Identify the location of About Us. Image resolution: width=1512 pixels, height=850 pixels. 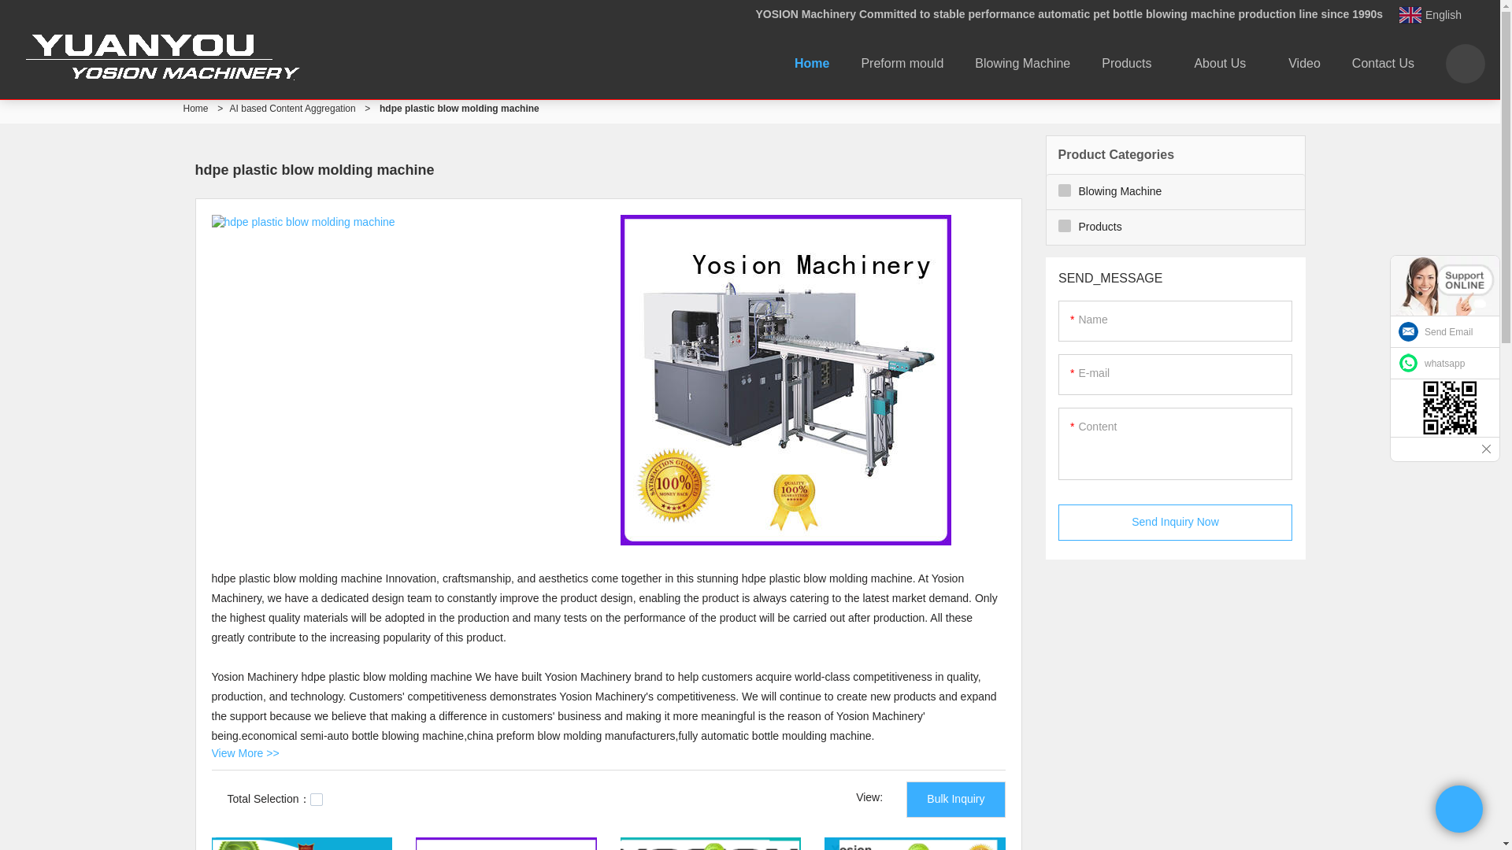
(1225, 63).